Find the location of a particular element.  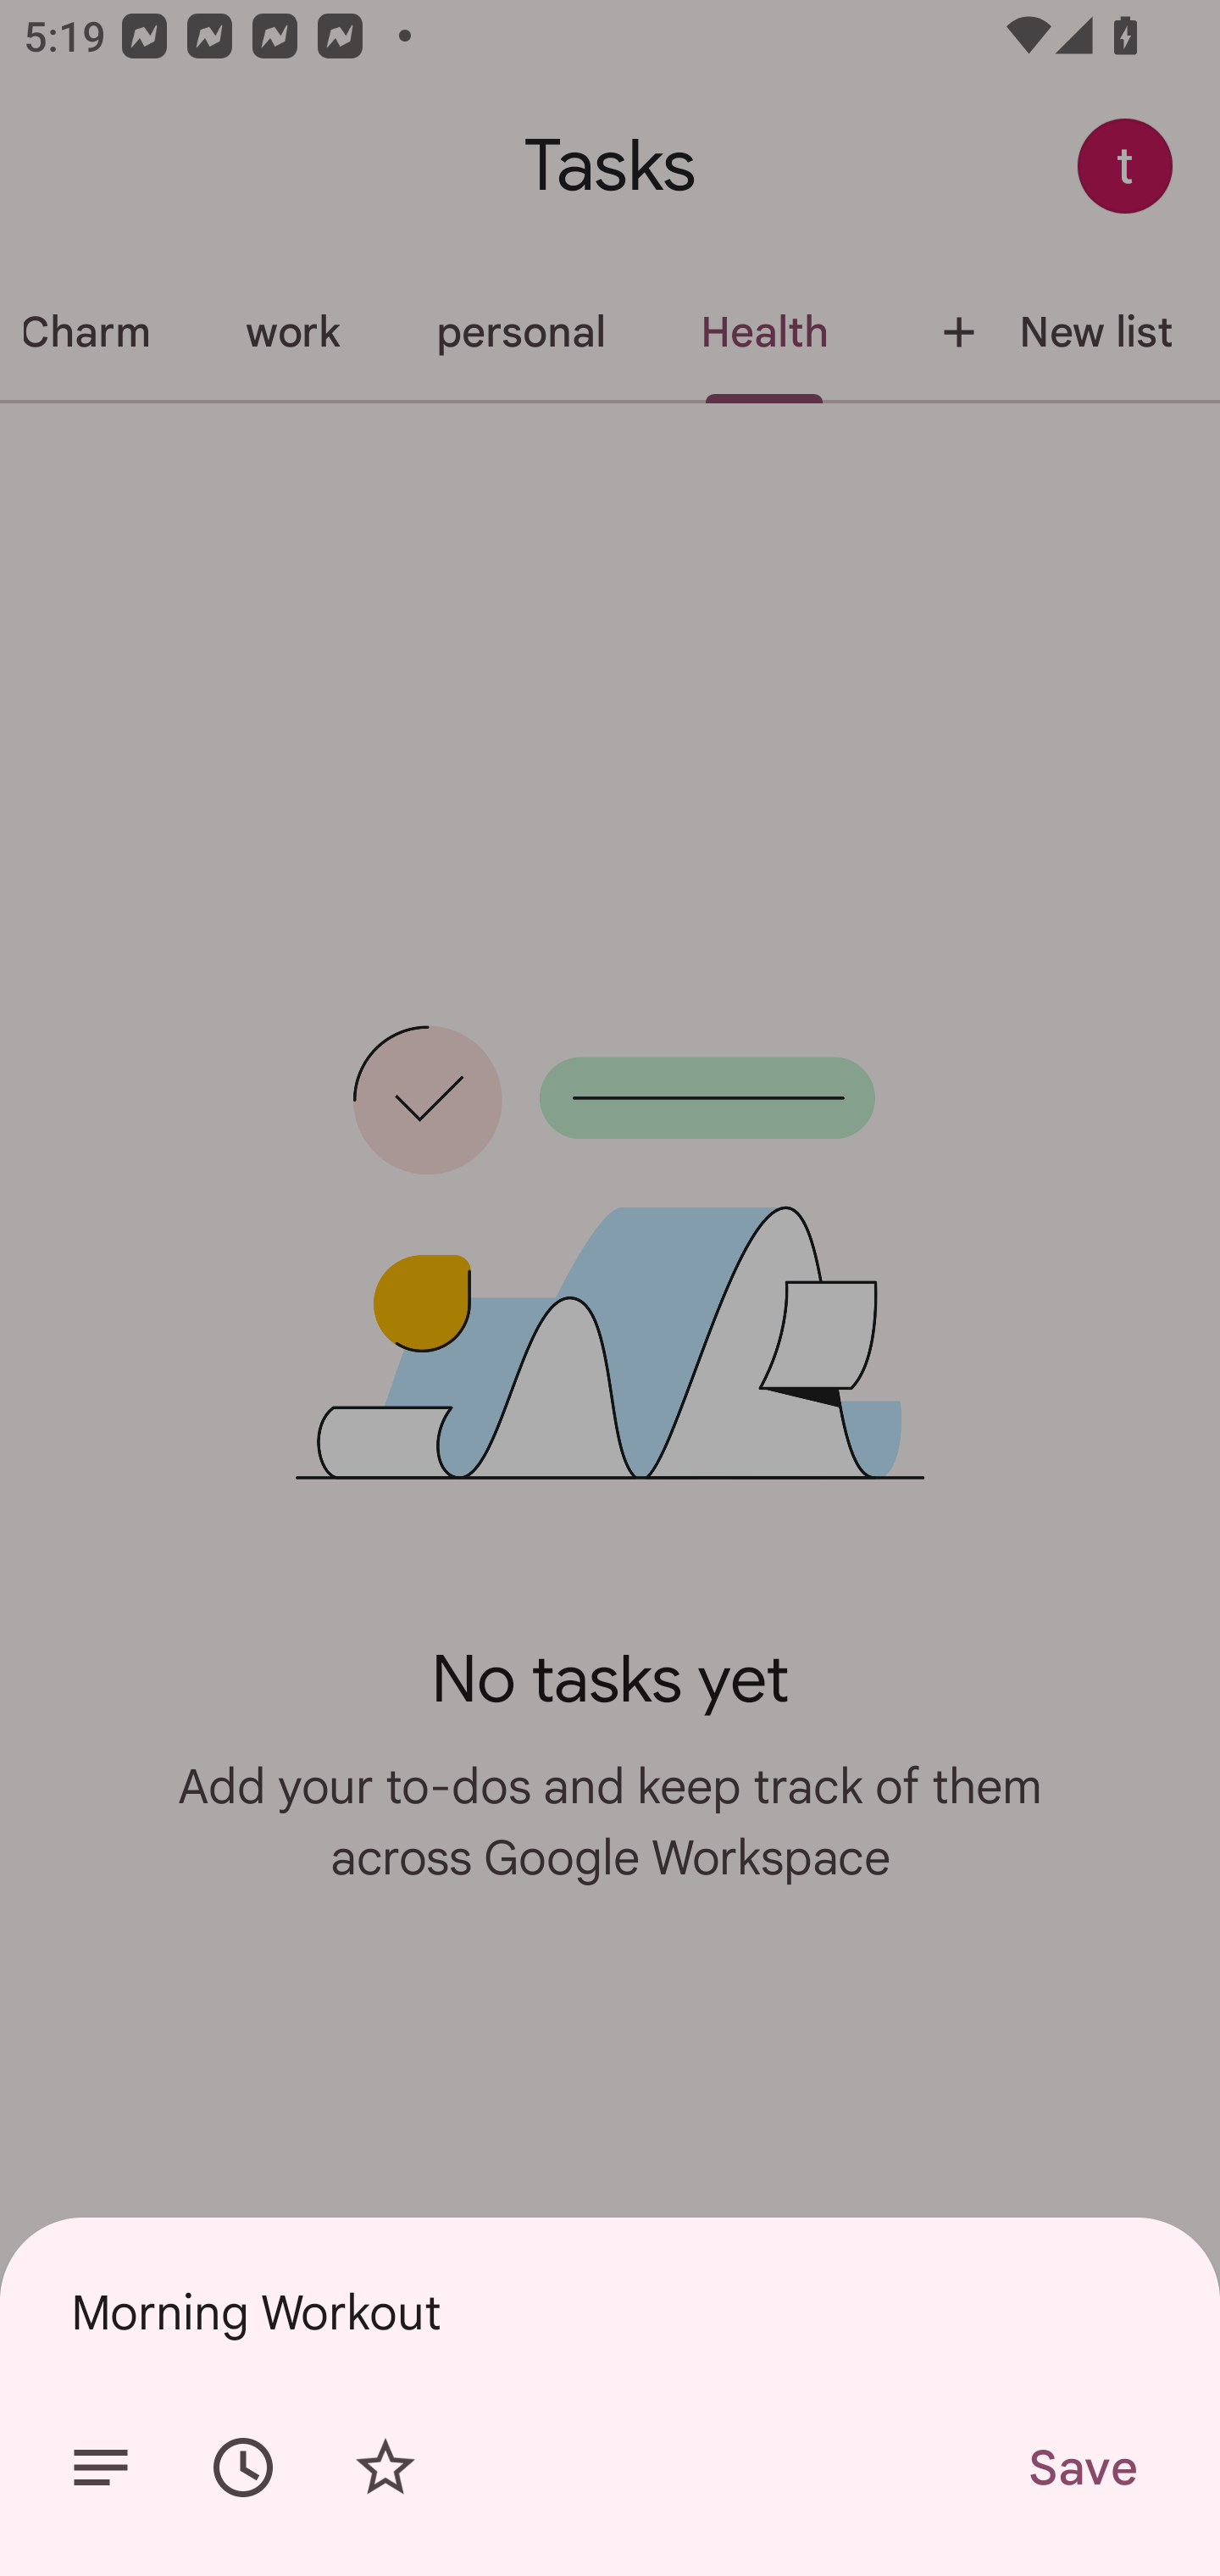

Add star is located at coordinates (385, 2468).